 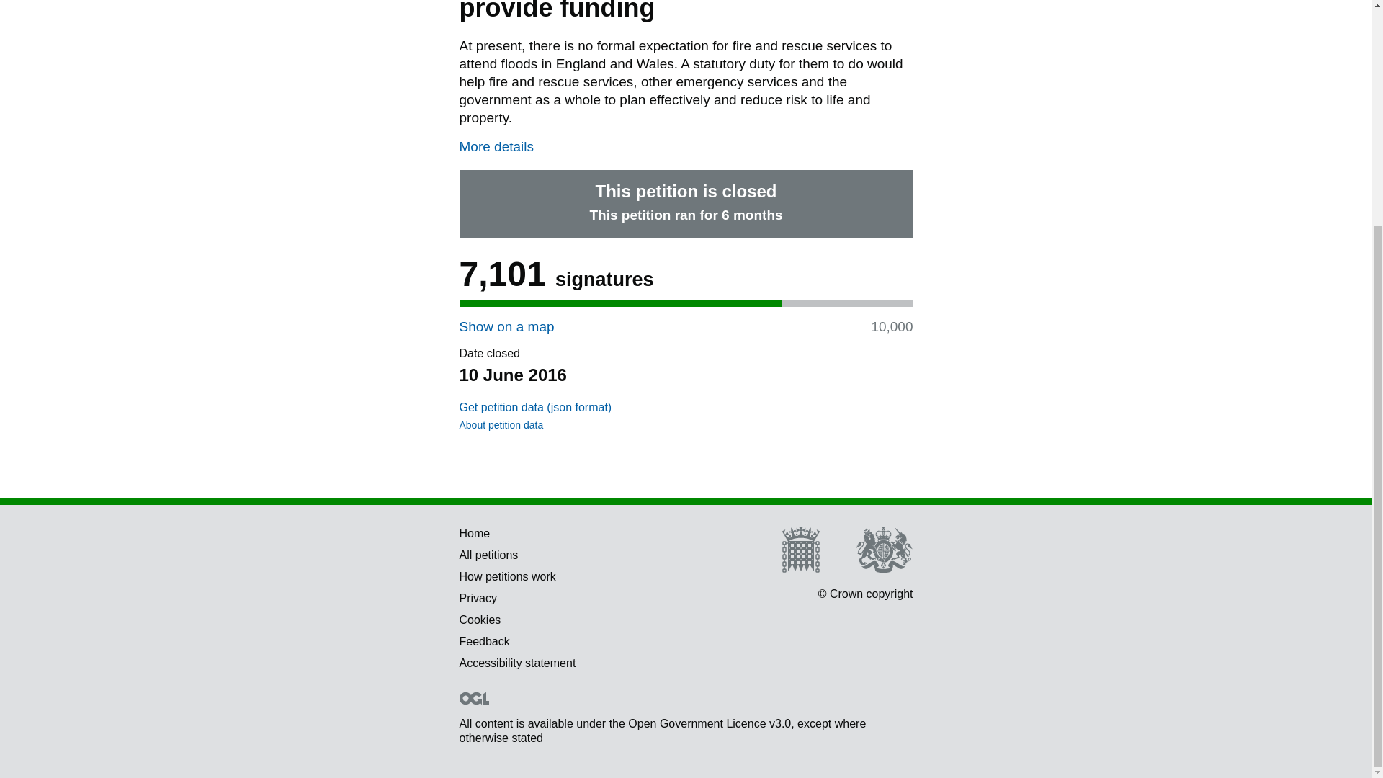 I want to click on Privacy, so click(x=478, y=598).